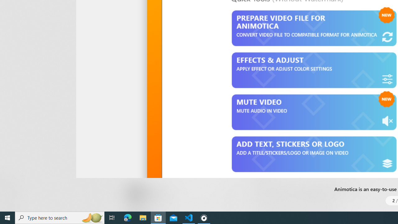 The image size is (398, 224). What do you see at coordinates (11, 199) in the screenshot?
I see `Library` at bounding box center [11, 199].